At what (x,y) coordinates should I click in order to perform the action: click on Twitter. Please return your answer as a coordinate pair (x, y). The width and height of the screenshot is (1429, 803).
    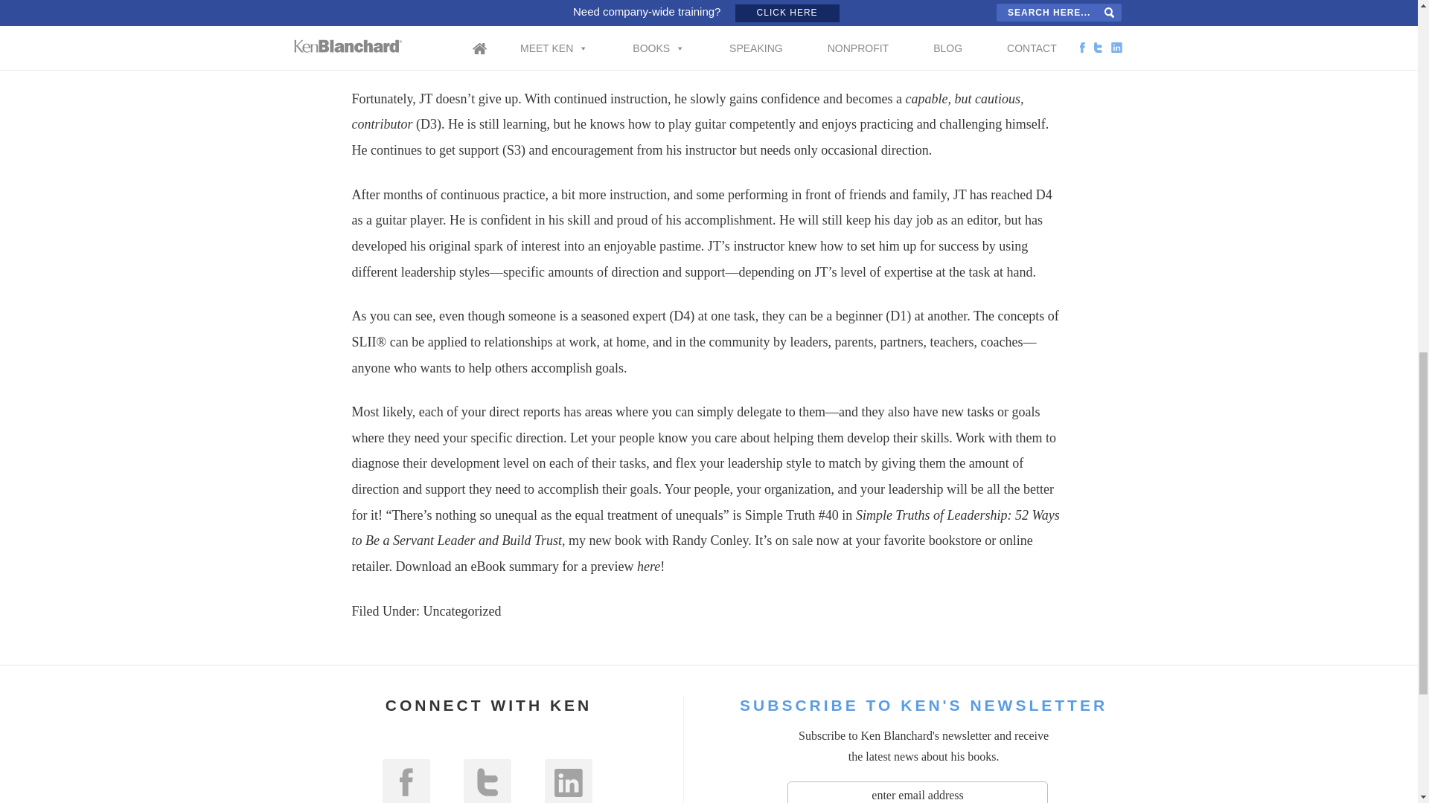
    Looking at the image, I should click on (487, 781).